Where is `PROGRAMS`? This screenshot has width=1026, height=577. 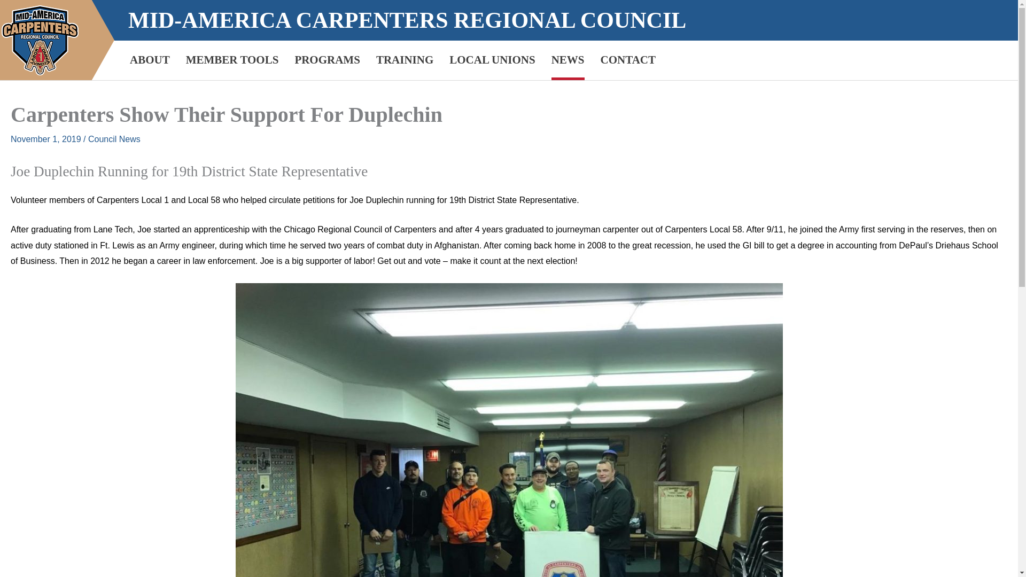
PROGRAMS is located at coordinates (327, 60).